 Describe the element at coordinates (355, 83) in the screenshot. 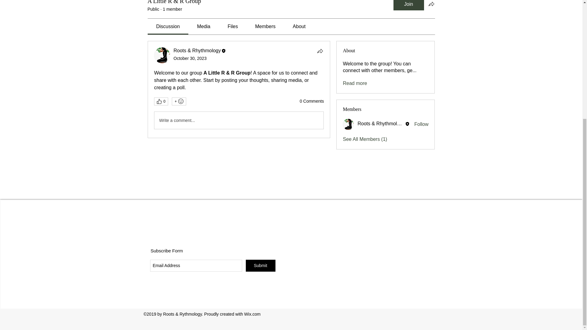

I see `Read more` at that location.